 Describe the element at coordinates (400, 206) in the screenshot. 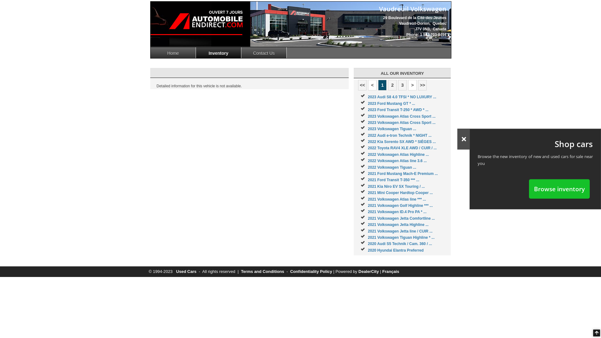

I see `2021 Volkswagen Golf Highline *** ...` at that location.